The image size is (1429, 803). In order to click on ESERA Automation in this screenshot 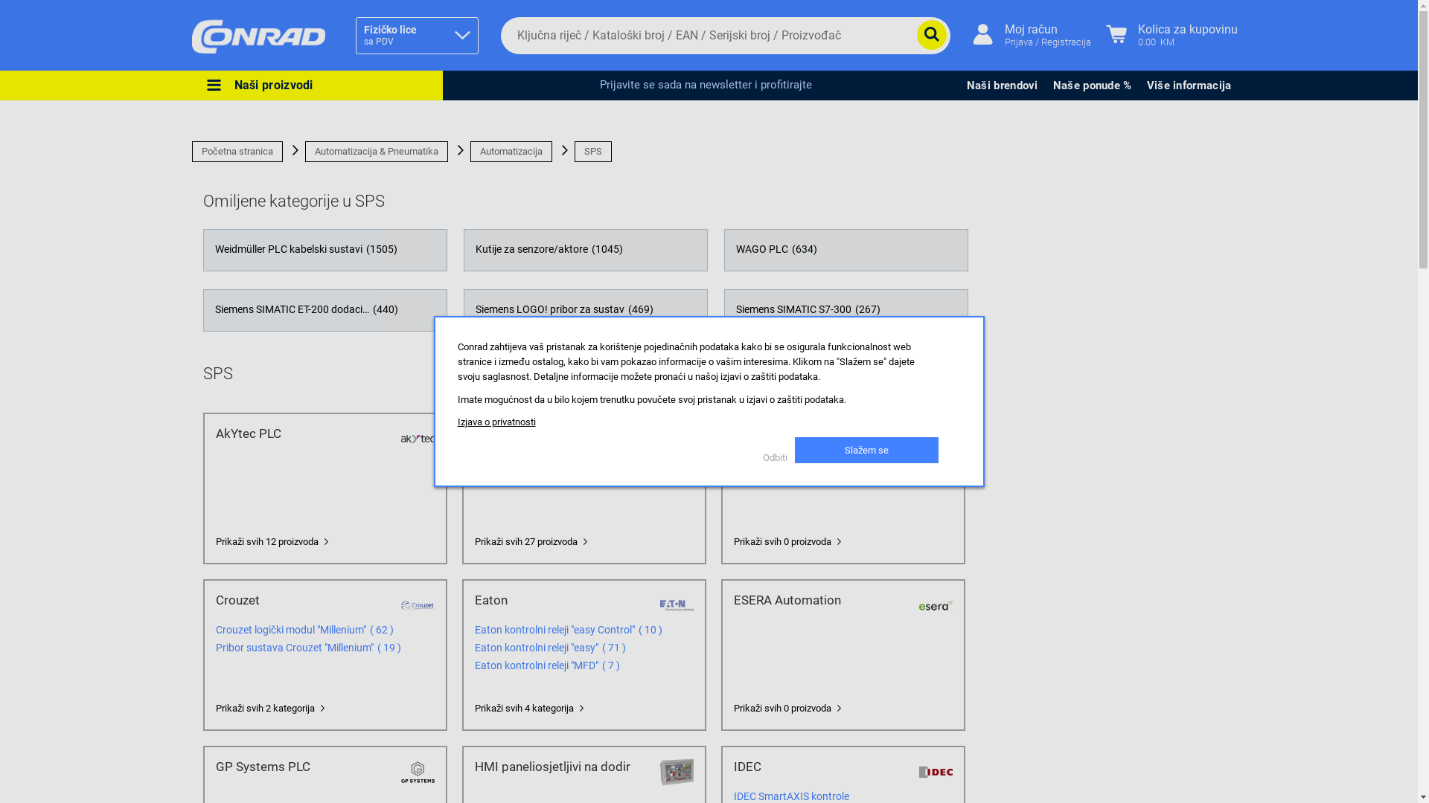, I will do `click(821, 600)`.